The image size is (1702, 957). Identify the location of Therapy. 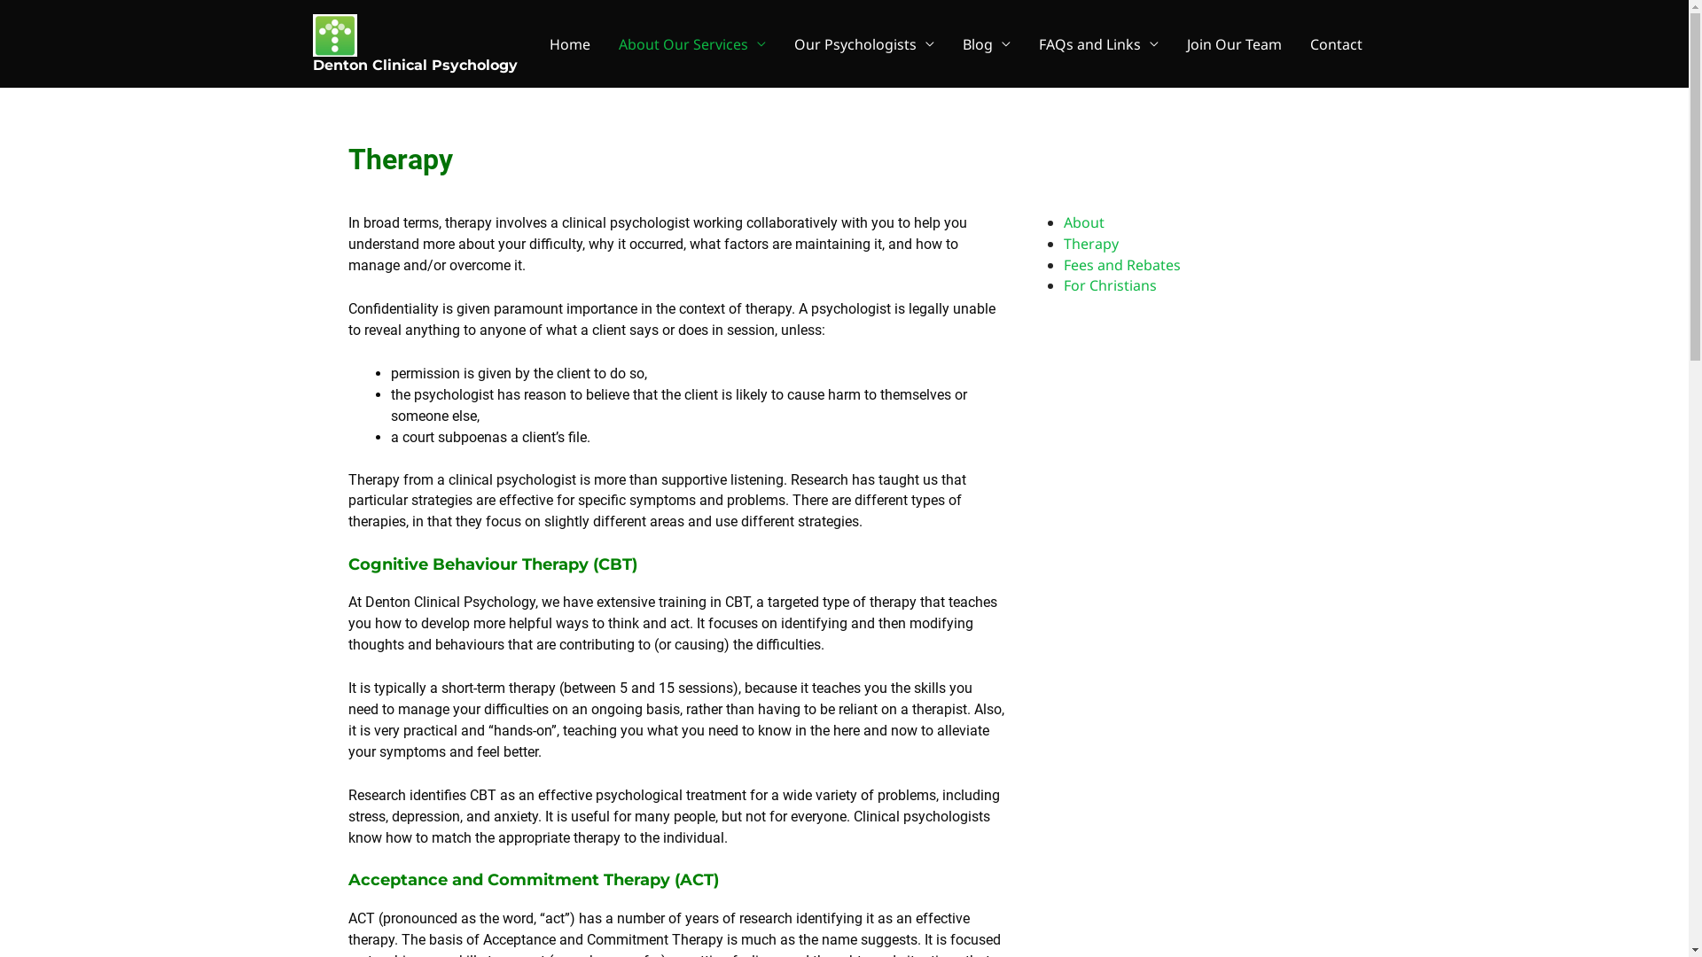
(1091, 244).